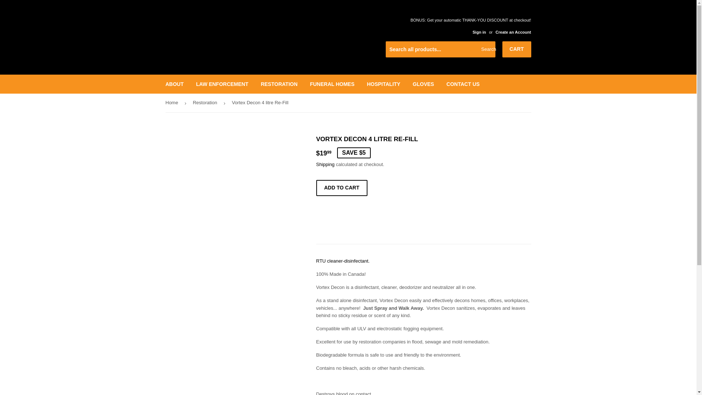  What do you see at coordinates (173, 102) in the screenshot?
I see `Back to the frontpage` at bounding box center [173, 102].